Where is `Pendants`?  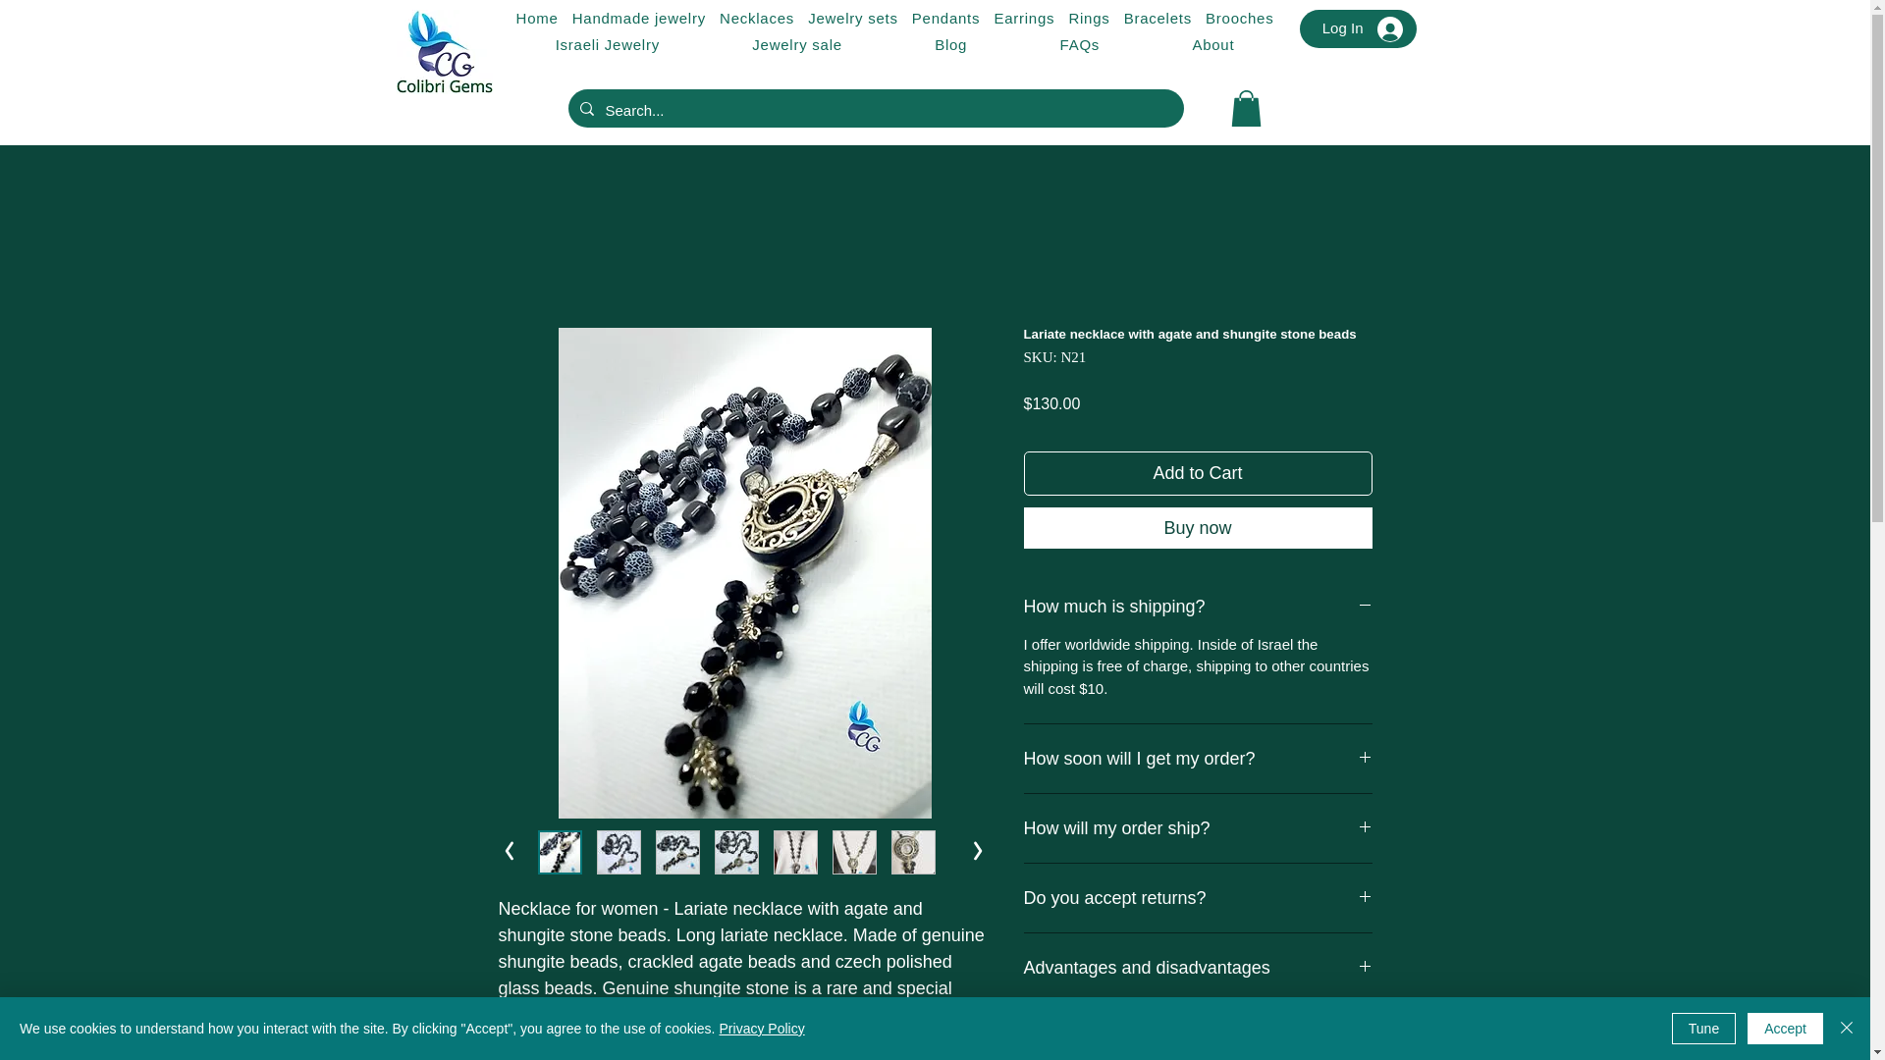 Pendants is located at coordinates (946, 18).